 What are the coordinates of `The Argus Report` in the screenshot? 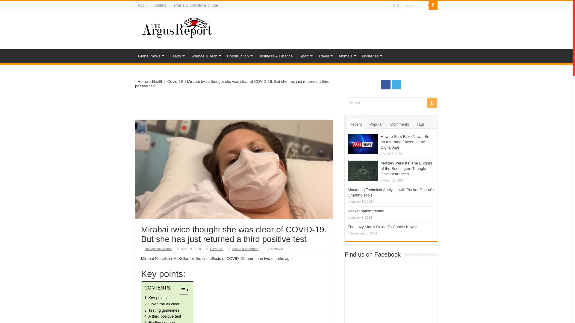 It's located at (177, 27).